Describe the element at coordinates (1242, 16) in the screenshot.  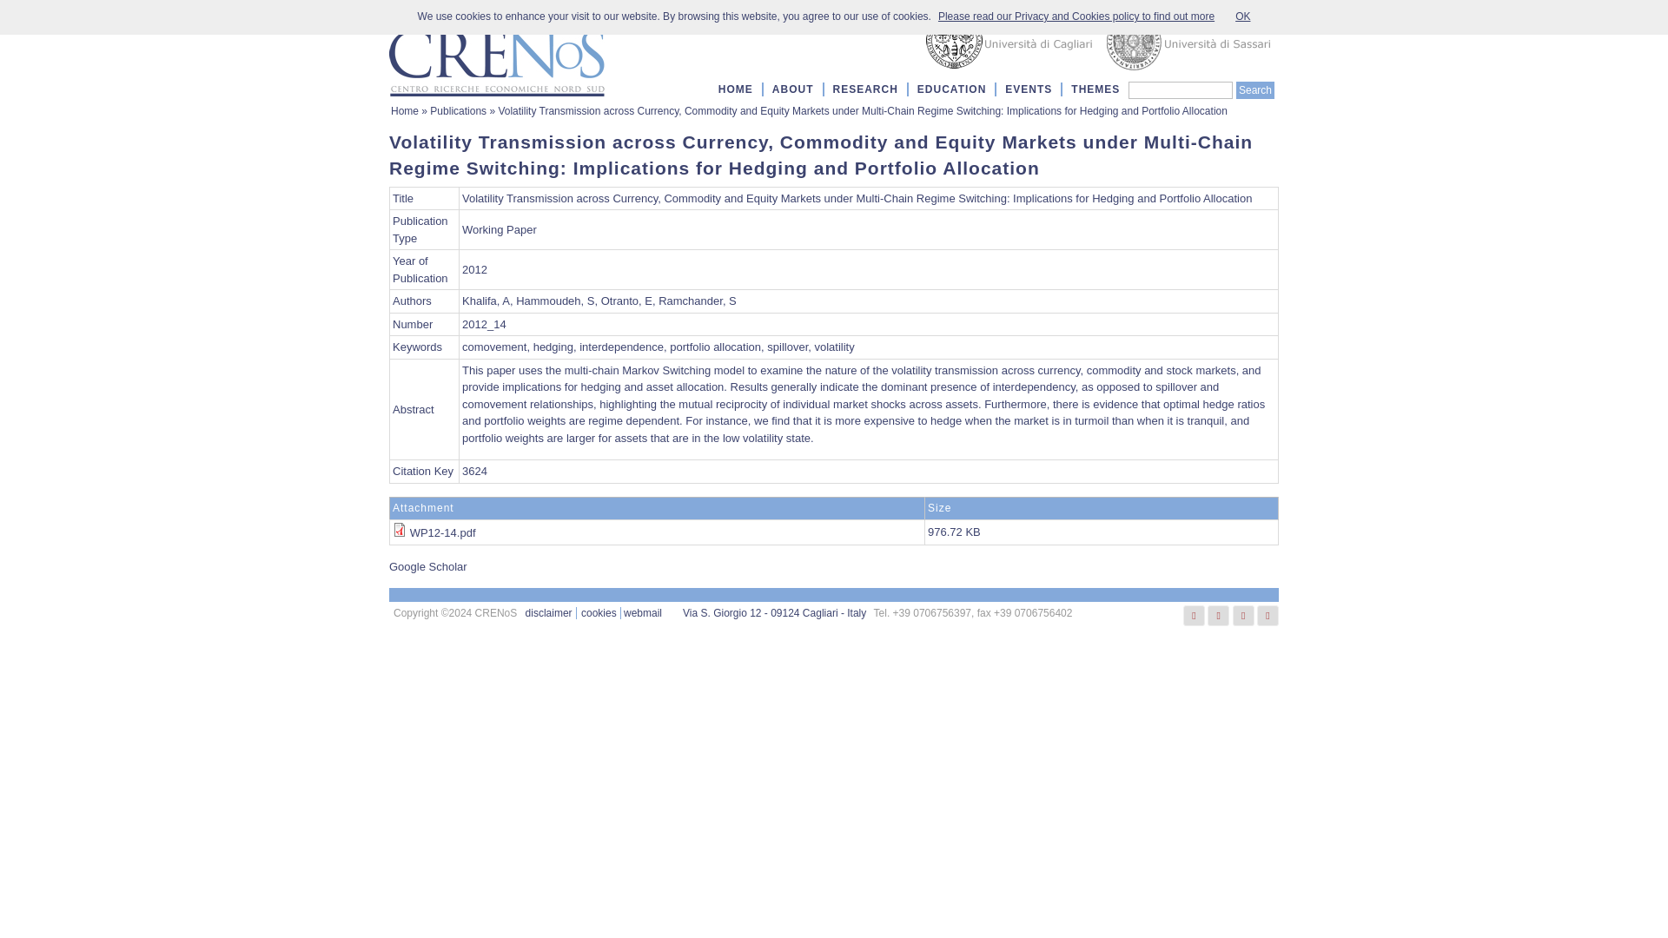
I see `OK` at that location.